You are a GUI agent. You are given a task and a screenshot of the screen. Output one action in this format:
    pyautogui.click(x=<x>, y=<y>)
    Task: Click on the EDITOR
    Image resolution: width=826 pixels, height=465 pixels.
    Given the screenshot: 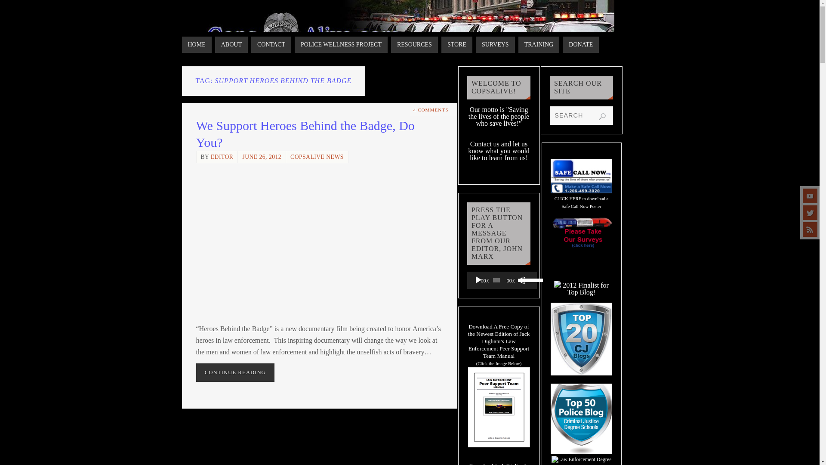 What is the action you would take?
    pyautogui.click(x=222, y=157)
    